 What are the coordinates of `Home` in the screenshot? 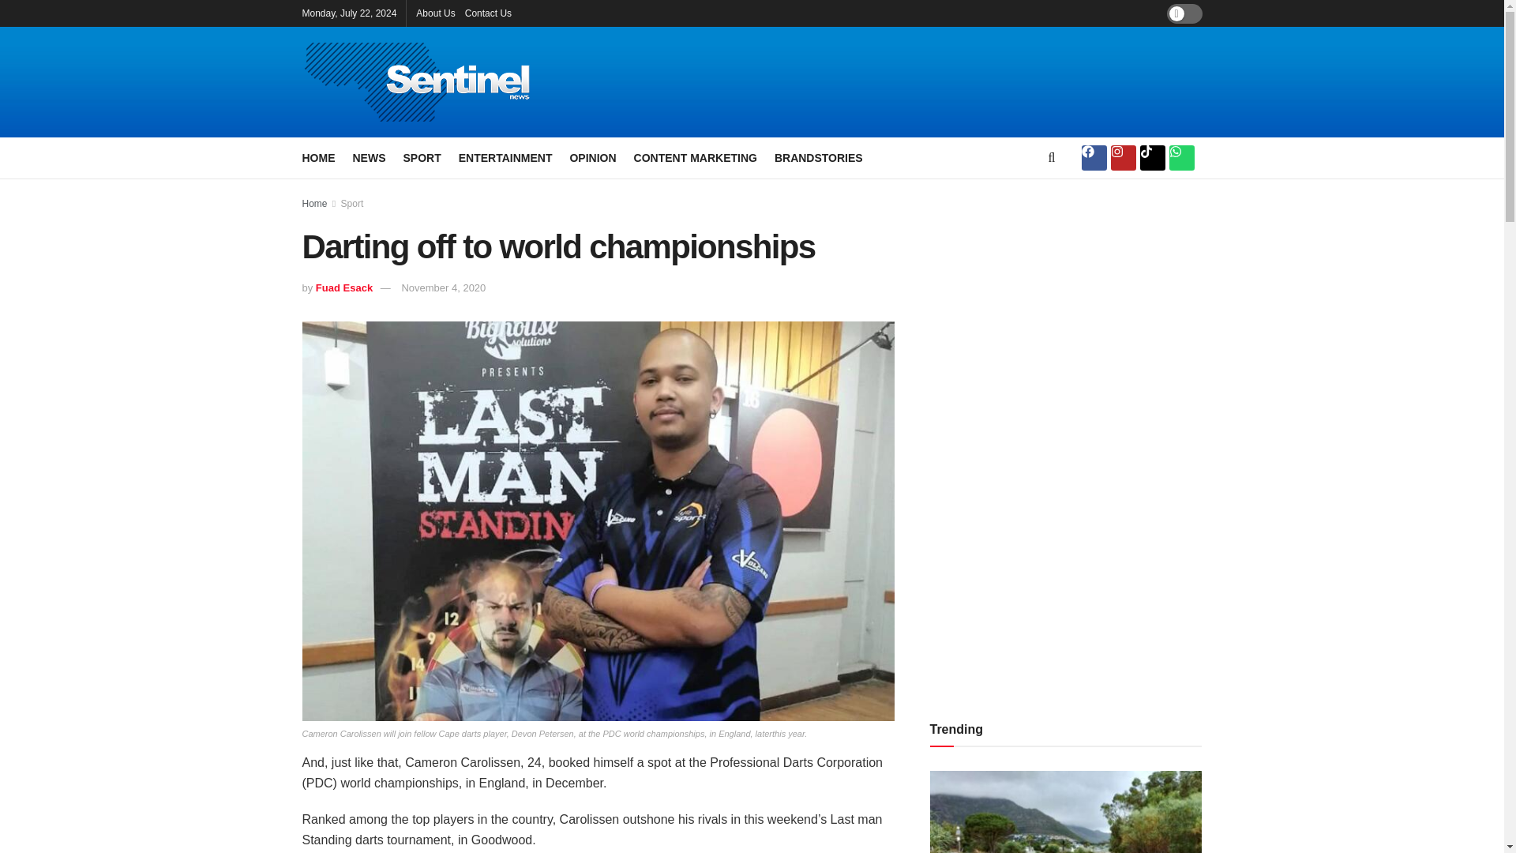 It's located at (314, 203).